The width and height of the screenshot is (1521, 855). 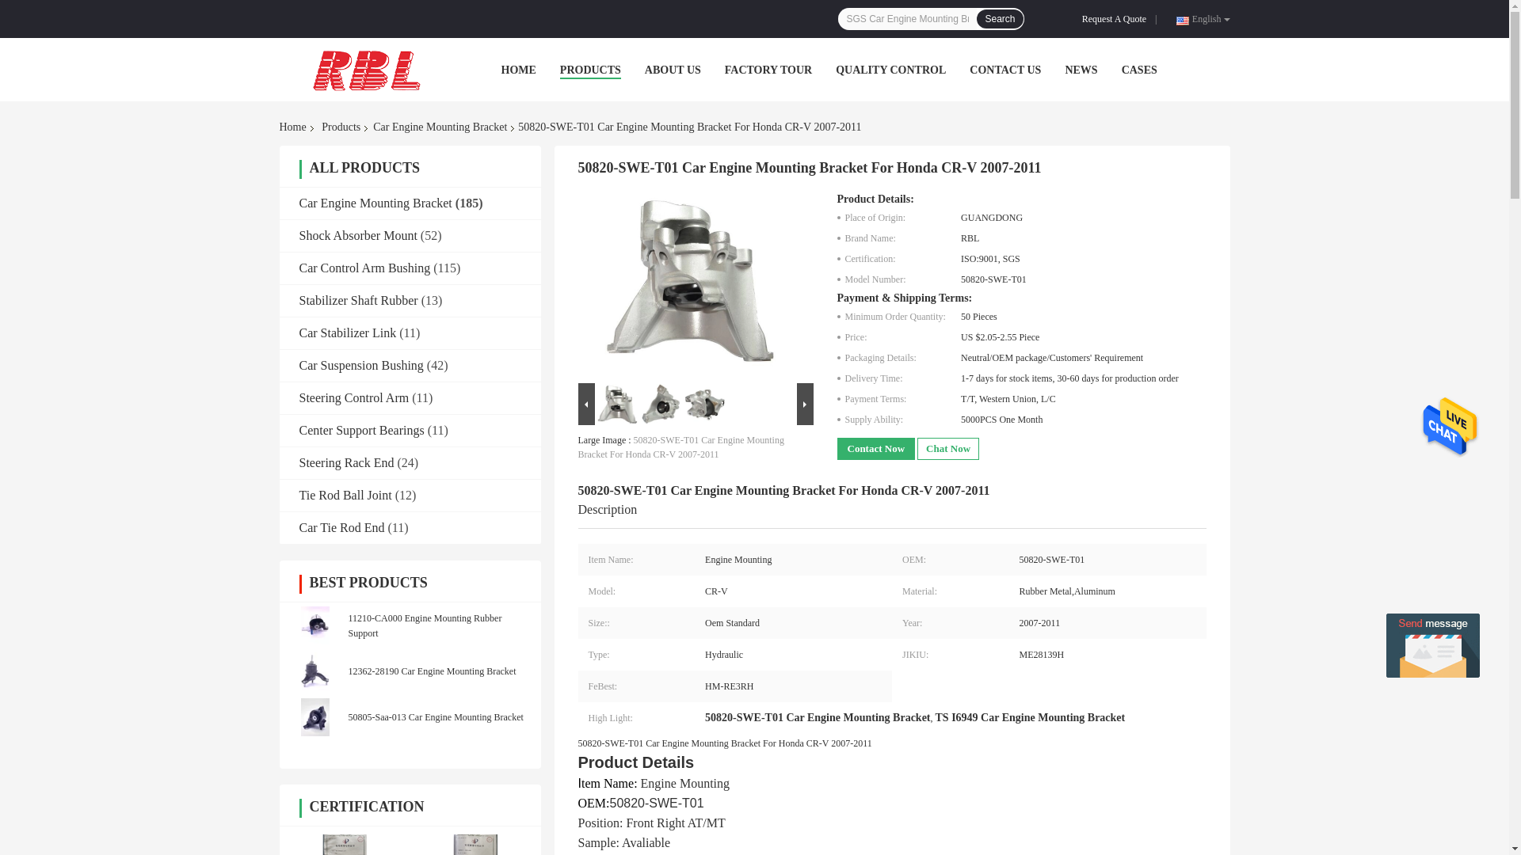 What do you see at coordinates (1117, 19) in the screenshot?
I see `Quote` at bounding box center [1117, 19].